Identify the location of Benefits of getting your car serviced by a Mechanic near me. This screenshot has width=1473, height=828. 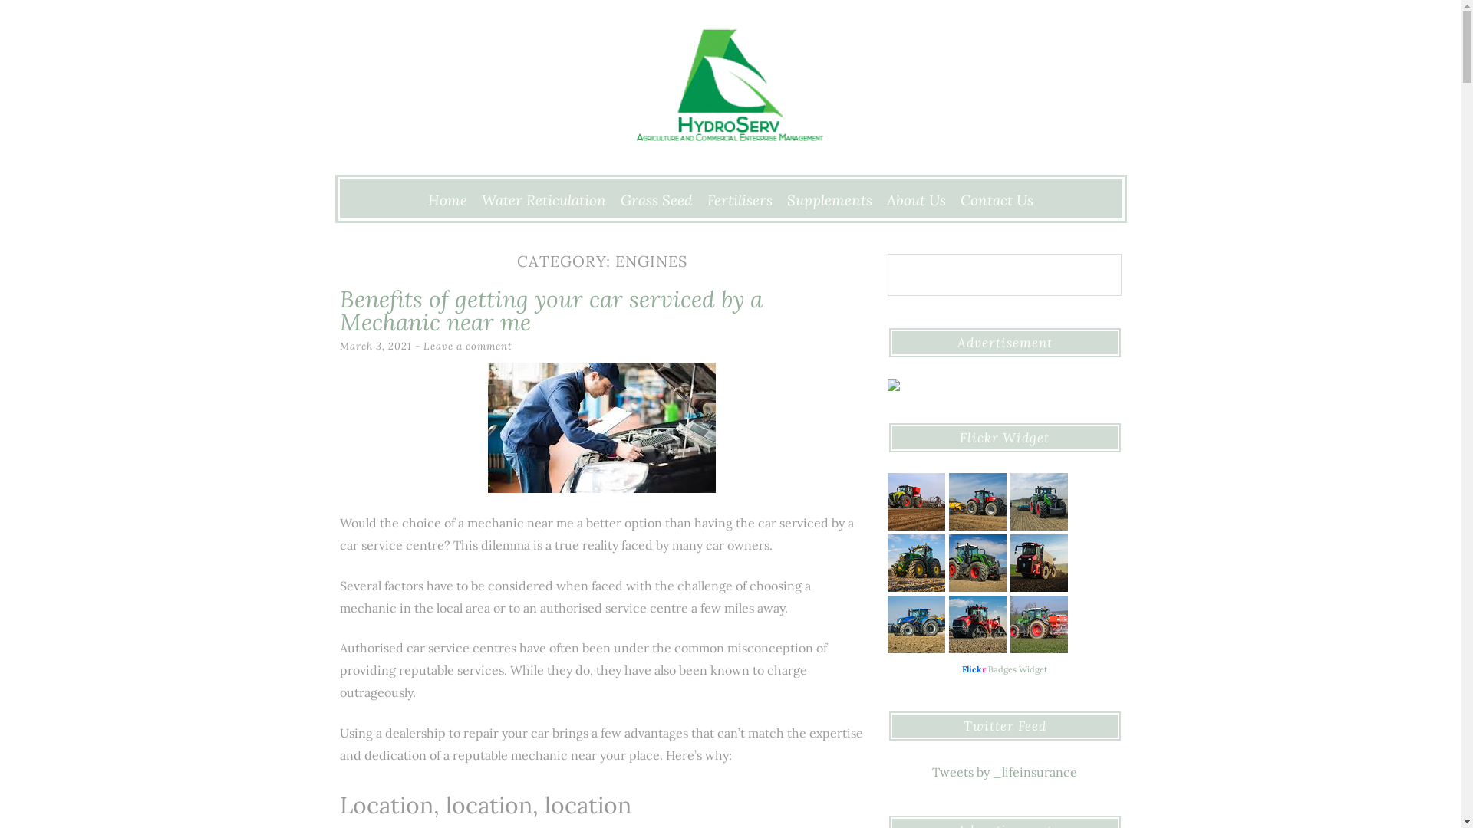
(551, 310).